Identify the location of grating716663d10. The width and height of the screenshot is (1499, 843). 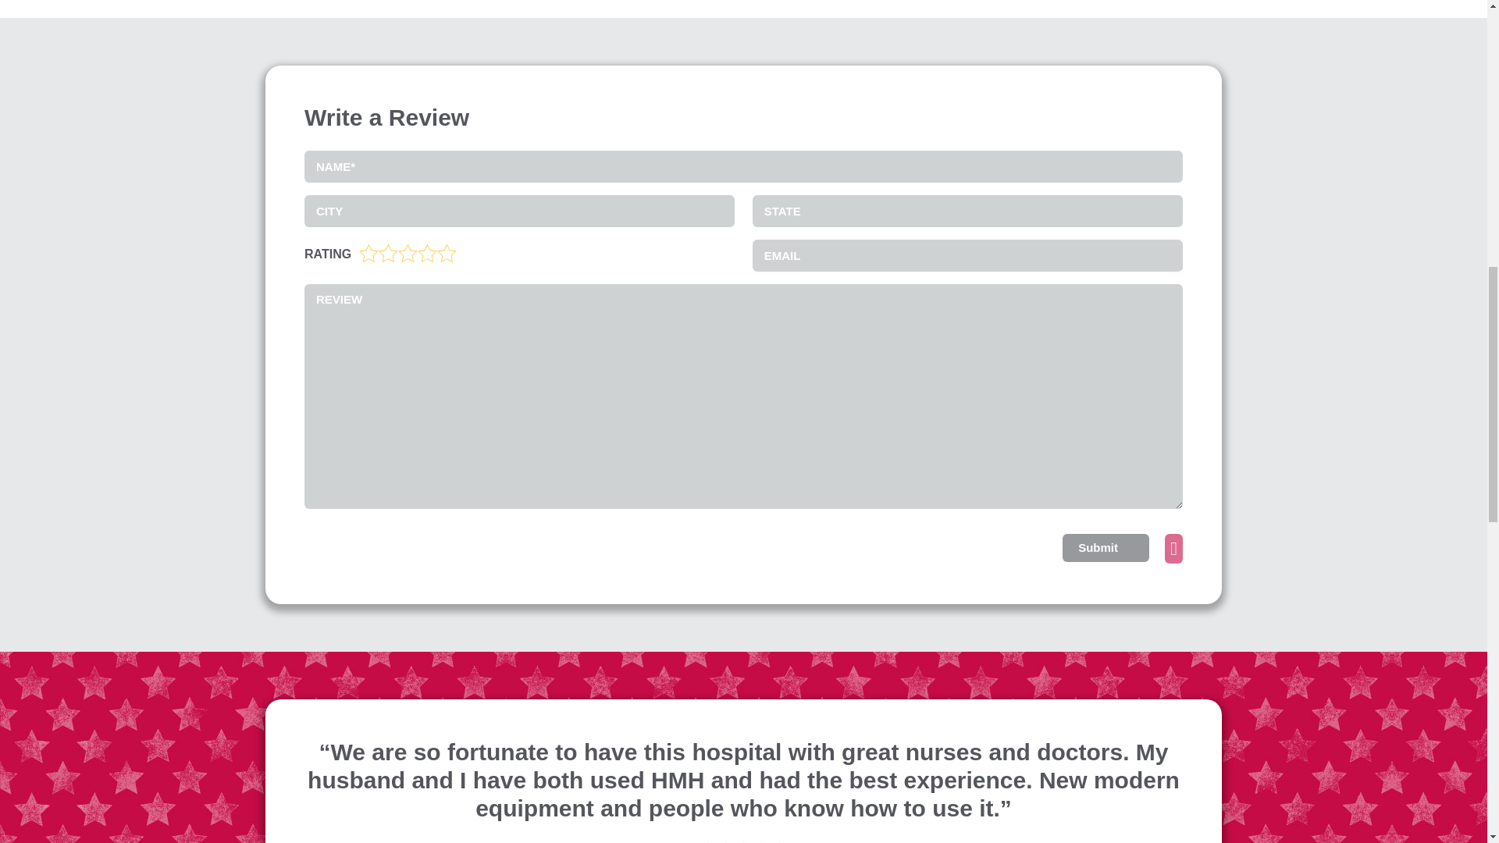
(368, 251).